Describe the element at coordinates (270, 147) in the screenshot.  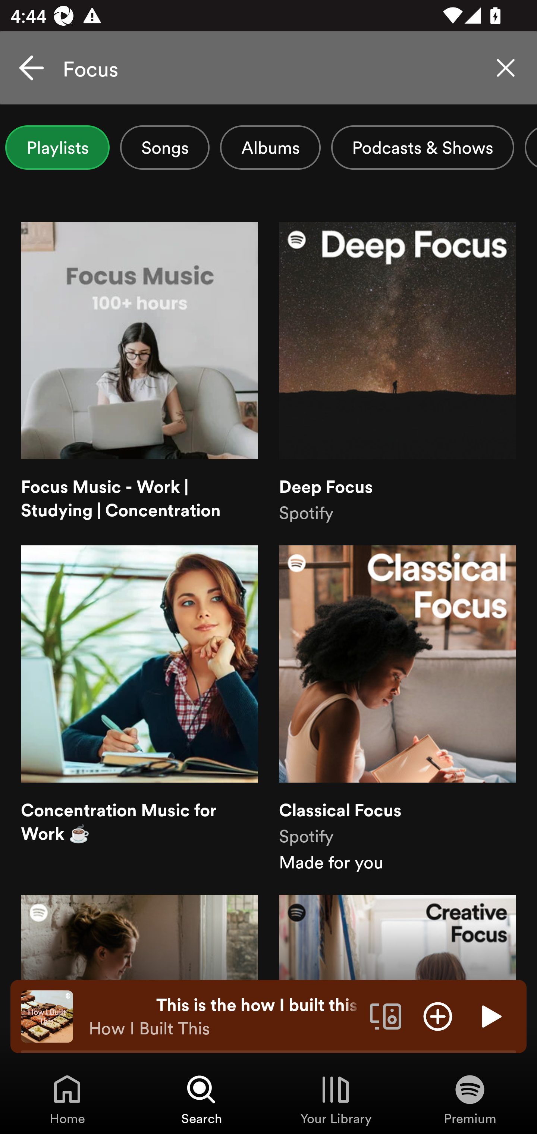
I see `Albums` at that location.